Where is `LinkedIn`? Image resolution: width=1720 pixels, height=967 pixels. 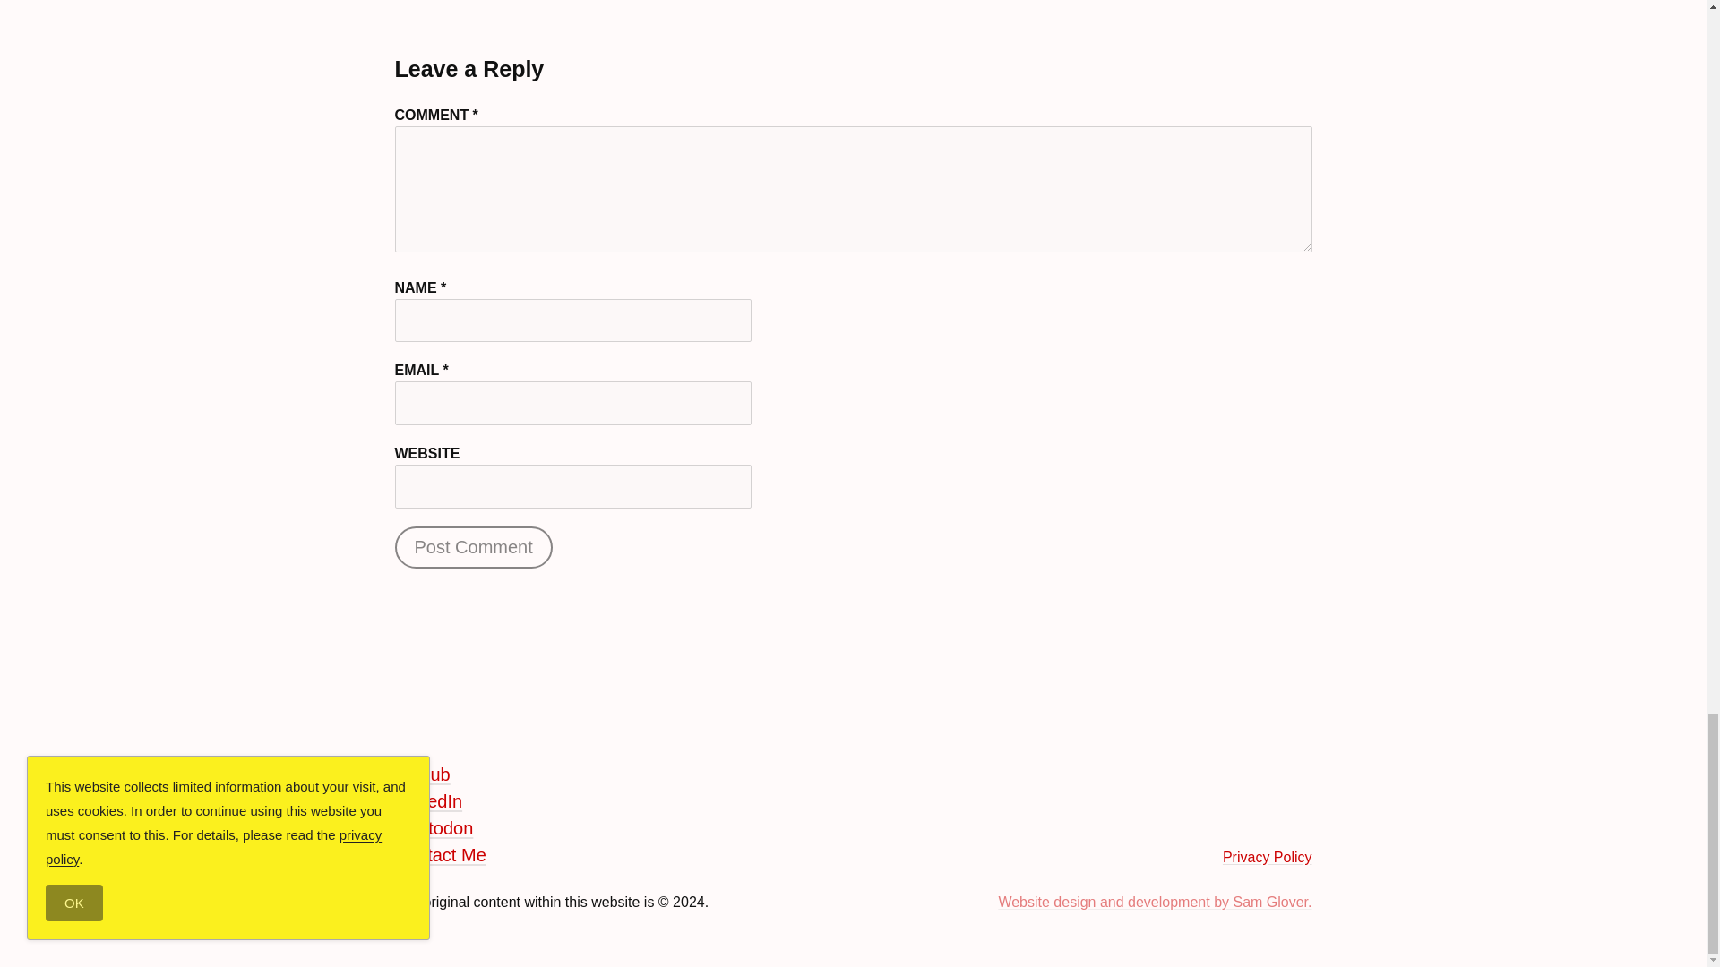
LinkedIn is located at coordinates (428, 801).